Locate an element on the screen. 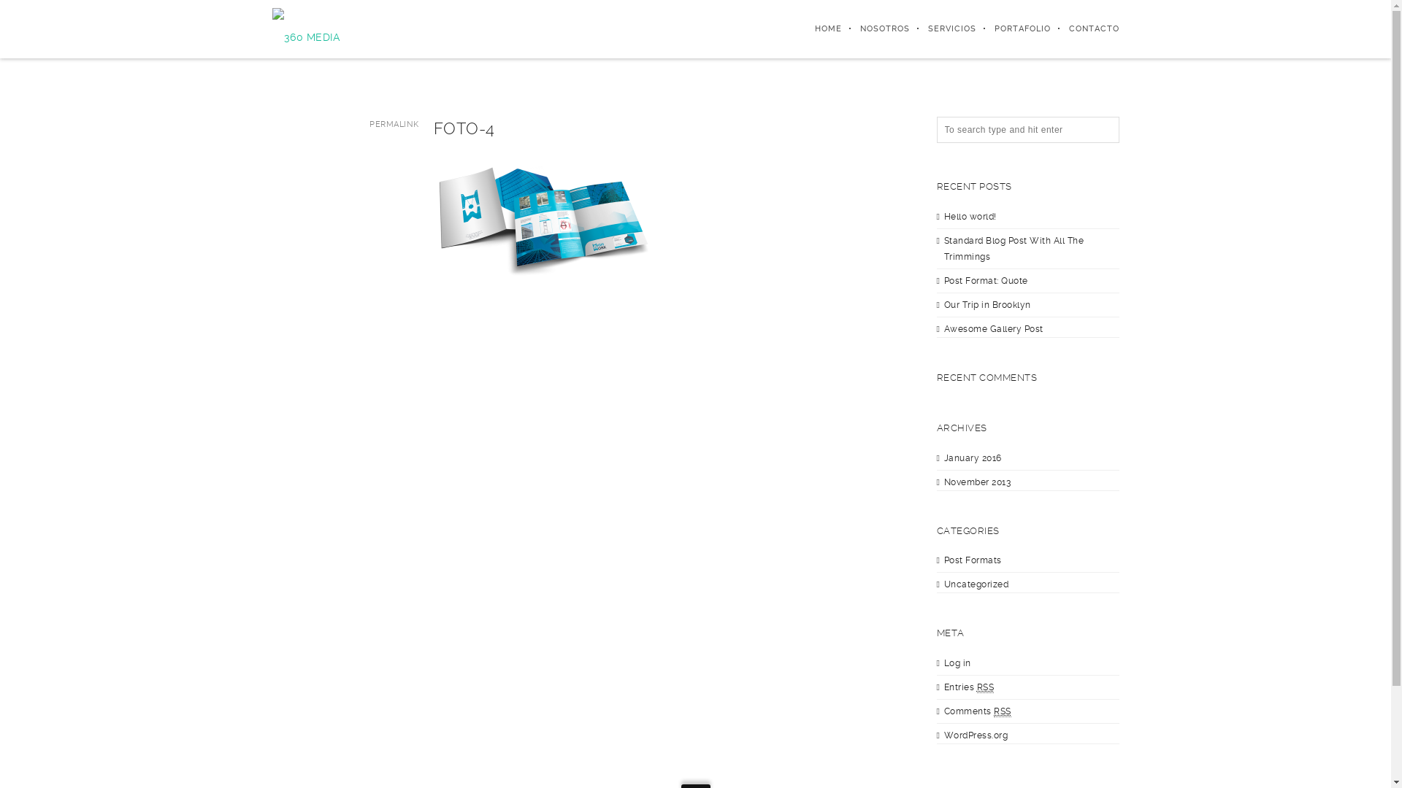 The image size is (1402, 788). Our Trip in Brooklyn is located at coordinates (987, 304).